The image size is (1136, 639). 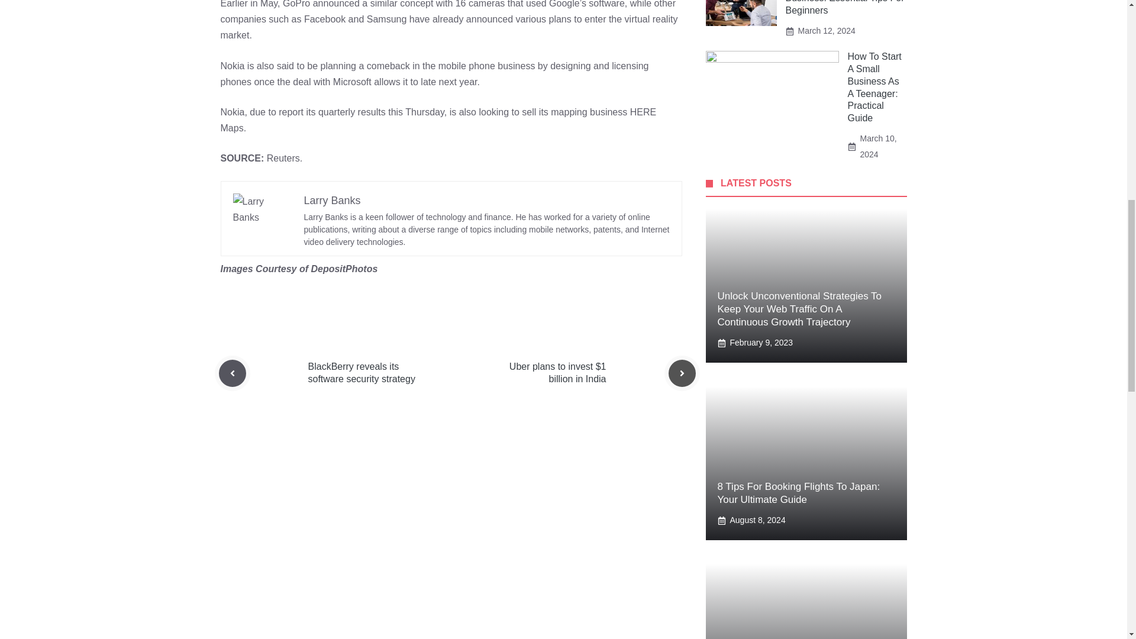 What do you see at coordinates (343, 269) in the screenshot?
I see `DepositPhotos` at bounding box center [343, 269].